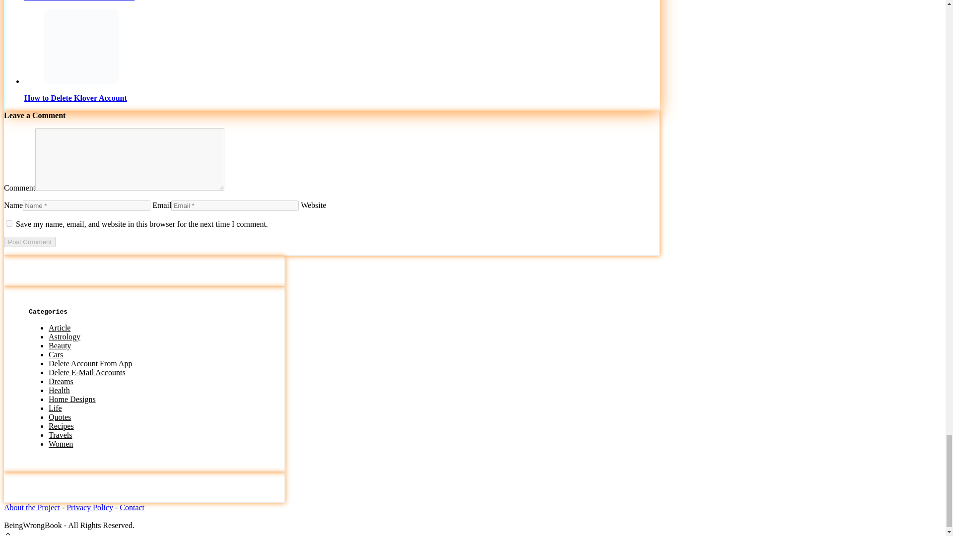 This screenshot has width=953, height=536. I want to click on yes, so click(9, 223).